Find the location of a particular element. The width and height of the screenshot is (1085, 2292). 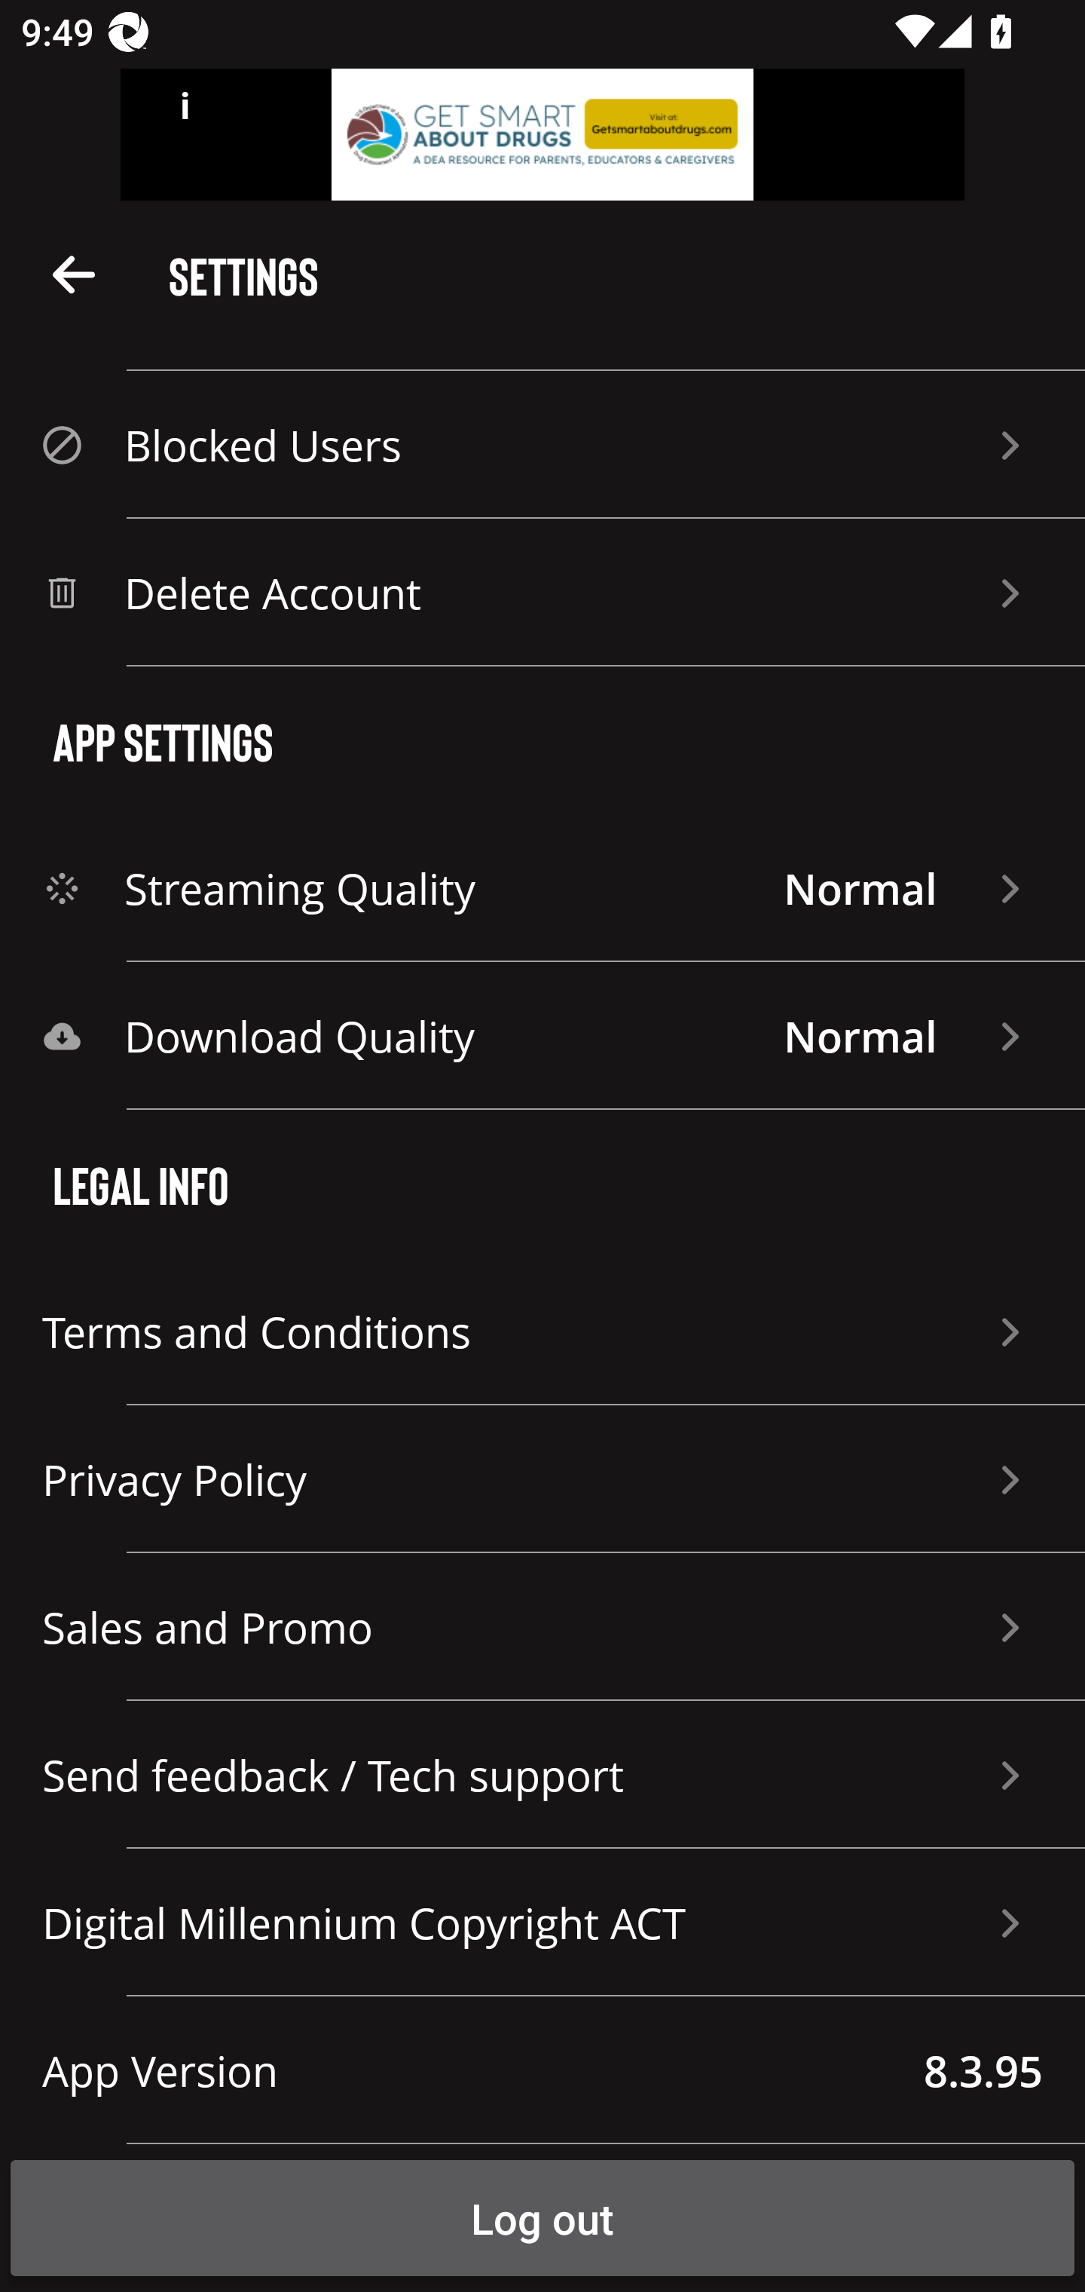

Digital Millennium Copyright ACT is located at coordinates (542, 1923).